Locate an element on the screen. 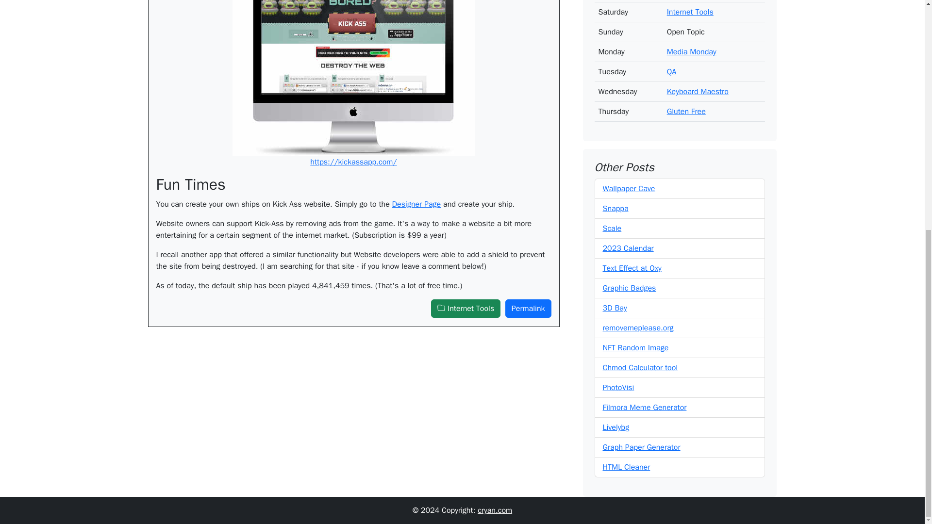  Gluten Free is located at coordinates (686, 104).